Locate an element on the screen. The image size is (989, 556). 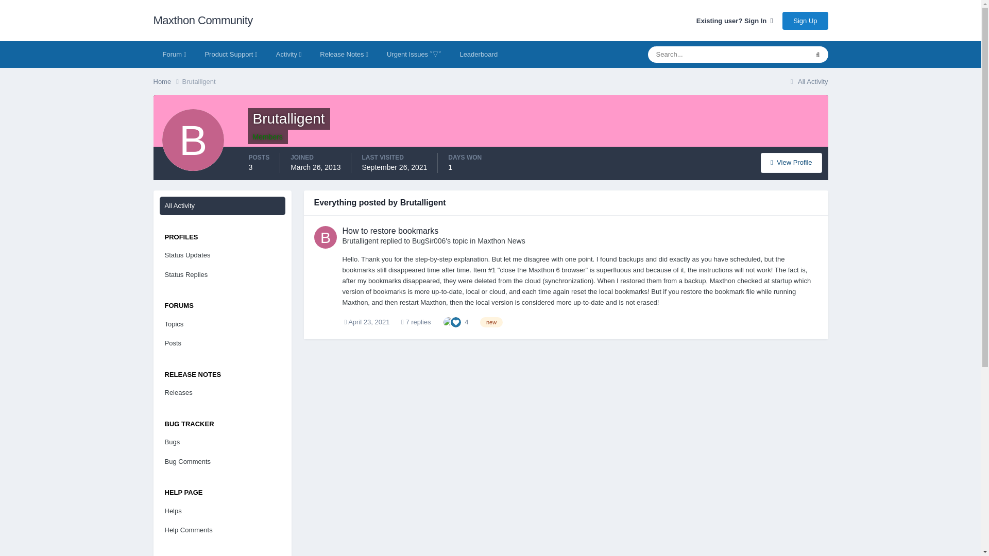
Brutalligent is located at coordinates (199, 81).